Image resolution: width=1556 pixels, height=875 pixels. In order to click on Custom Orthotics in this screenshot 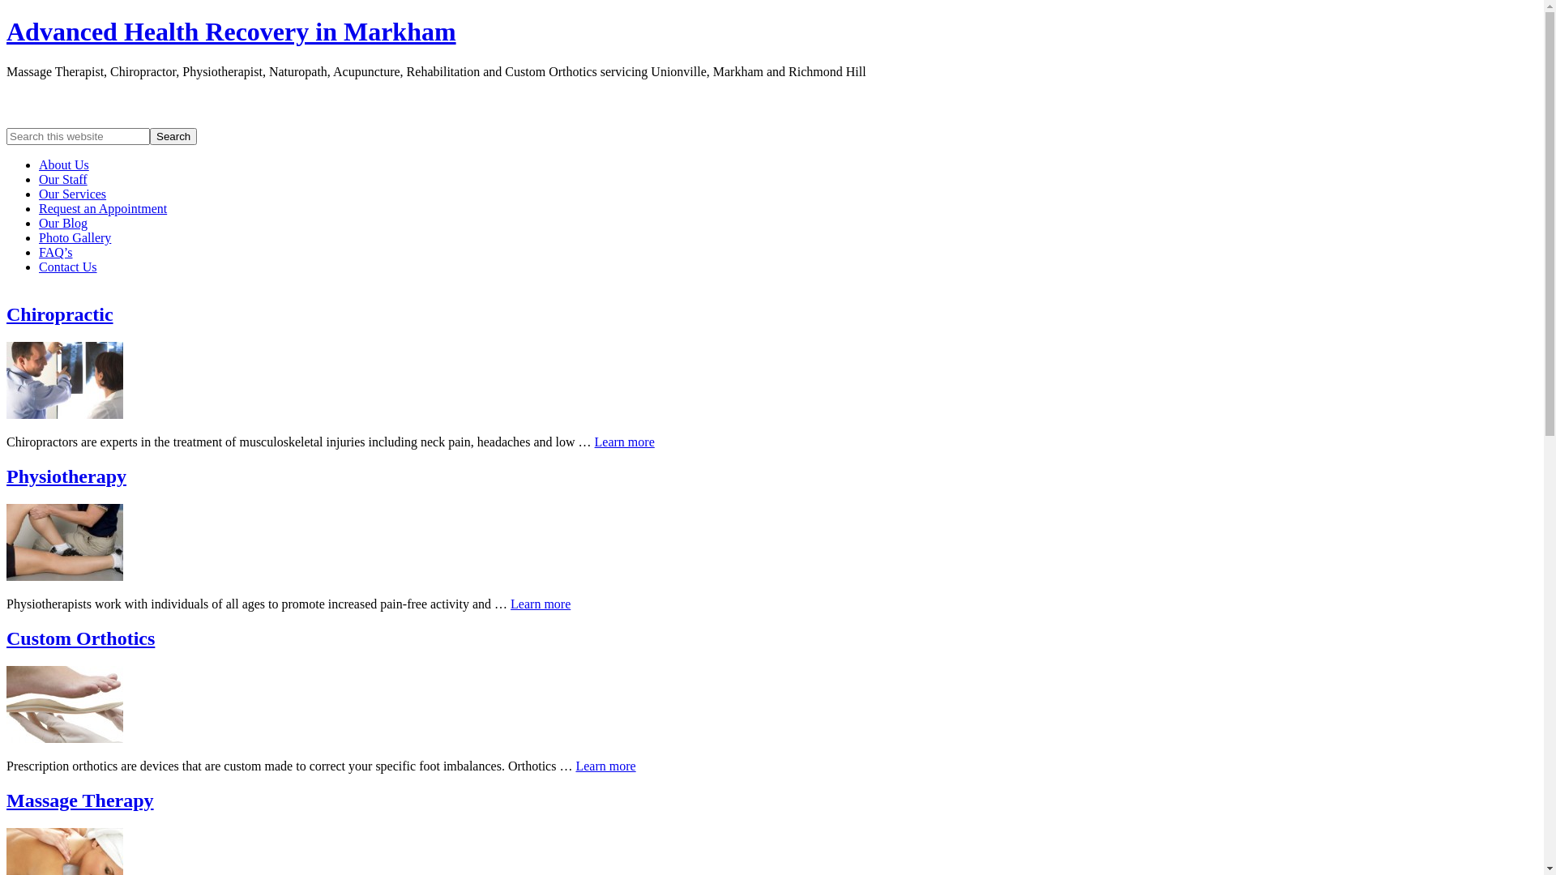, I will do `click(81, 638)`.